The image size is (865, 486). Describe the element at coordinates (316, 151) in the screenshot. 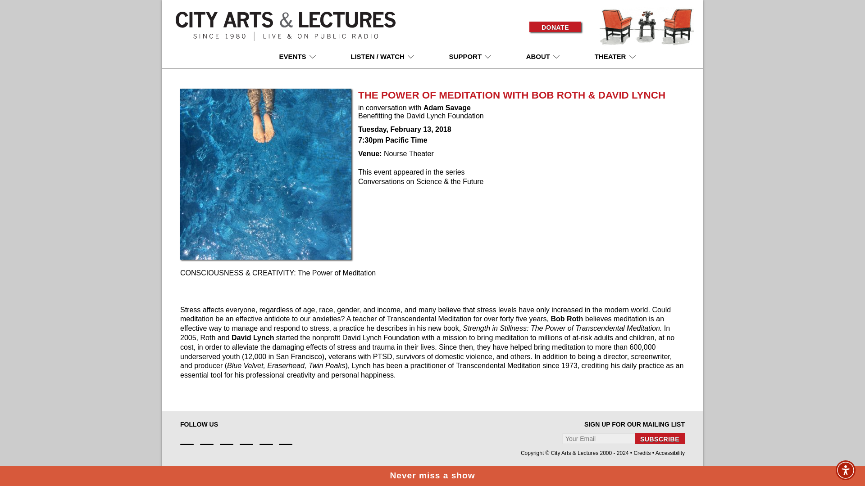

I see `SOCIAL STUDIES` at that location.